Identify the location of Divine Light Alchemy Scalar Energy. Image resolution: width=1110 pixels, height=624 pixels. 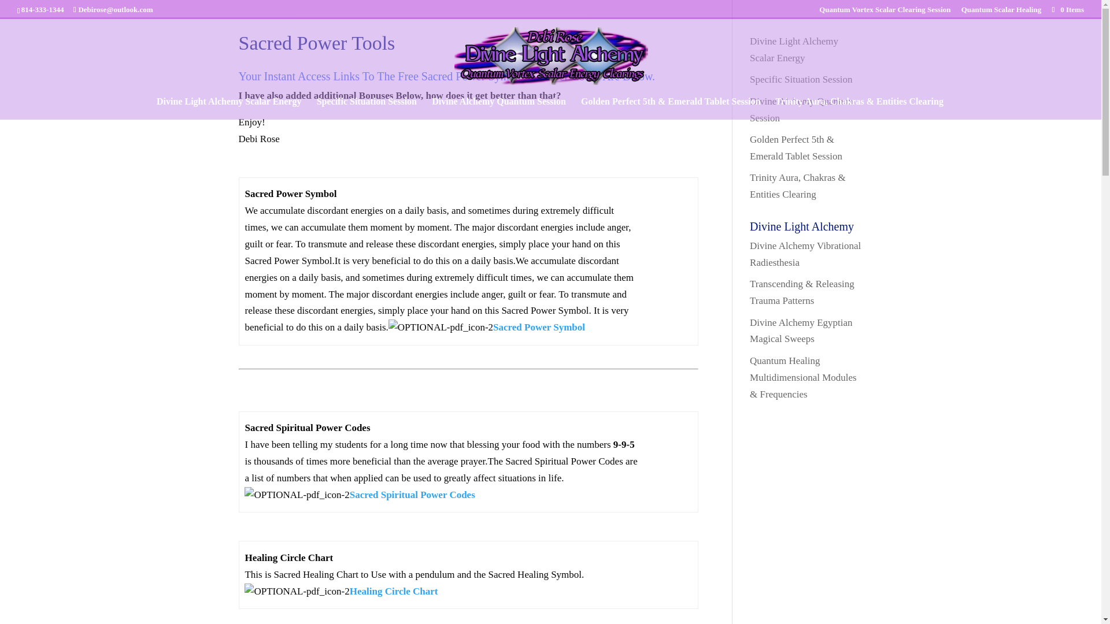
(794, 50).